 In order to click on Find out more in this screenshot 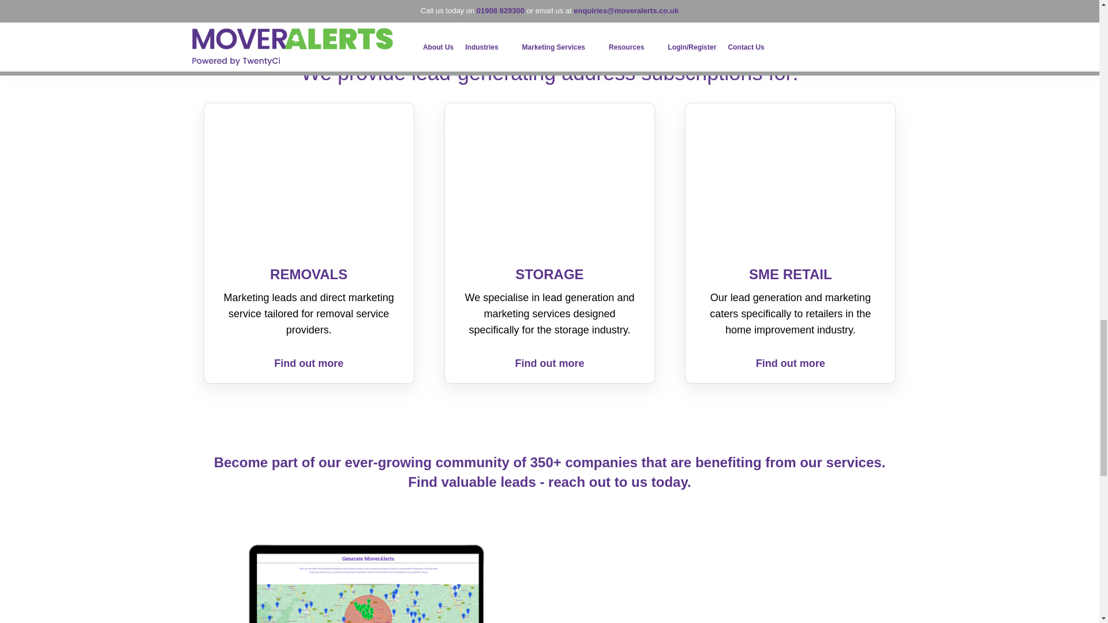, I will do `click(791, 363)`.